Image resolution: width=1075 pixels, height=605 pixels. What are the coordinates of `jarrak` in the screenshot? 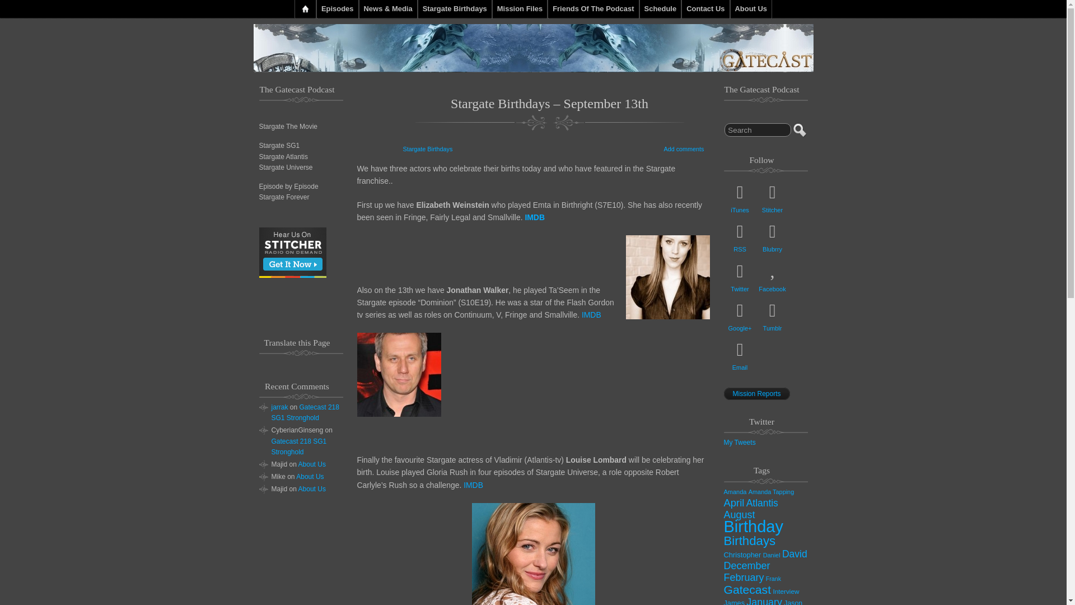 It's located at (279, 407).